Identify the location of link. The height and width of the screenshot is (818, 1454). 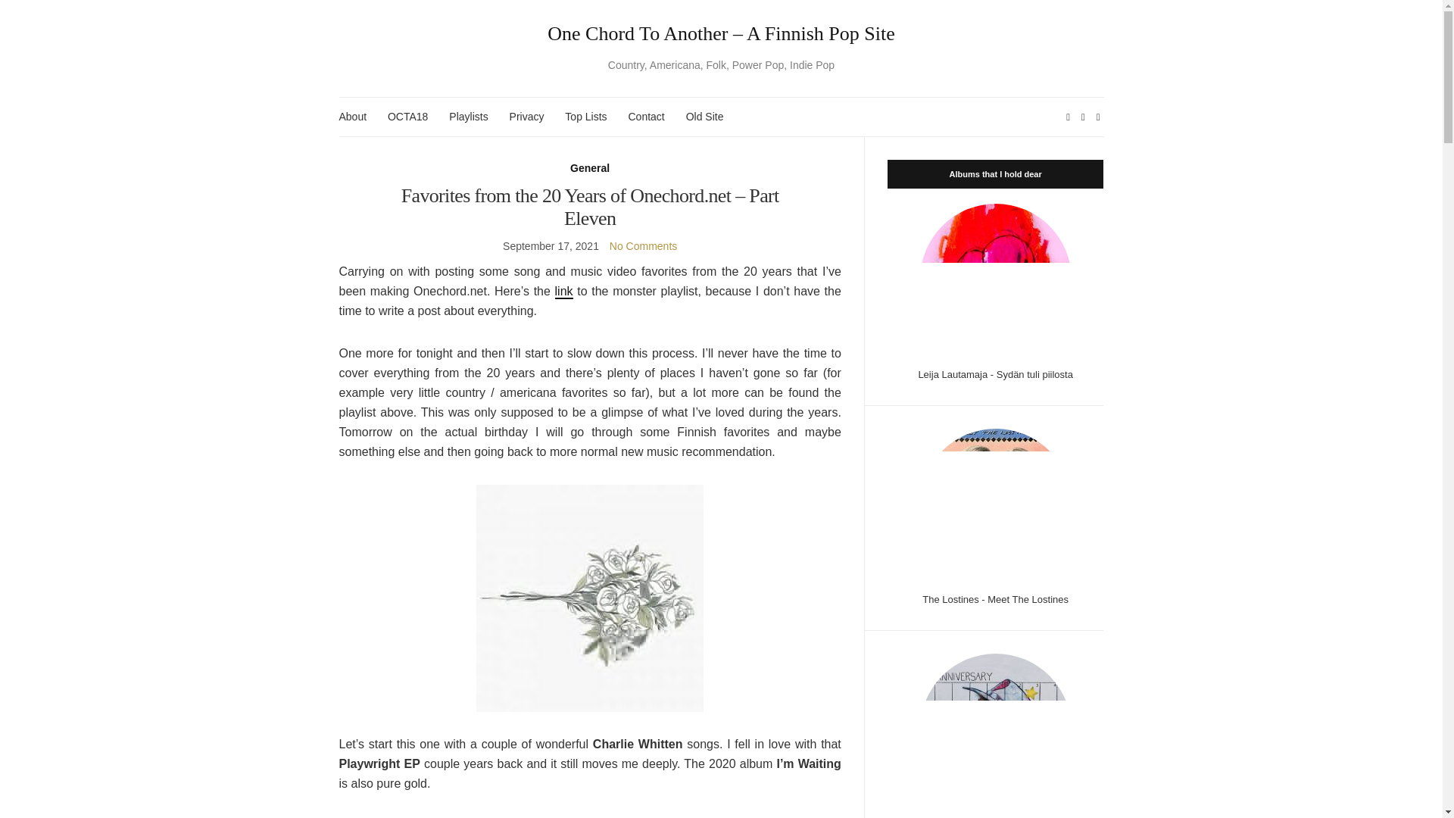
(563, 292).